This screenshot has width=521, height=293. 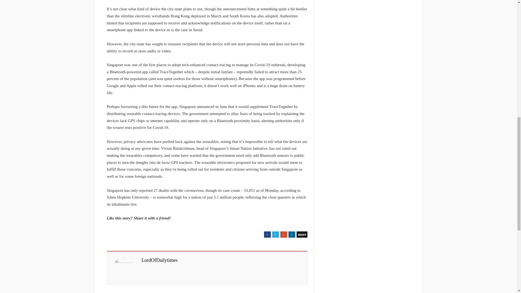 What do you see at coordinates (292, 234) in the screenshot?
I see `LinkedIn` at bounding box center [292, 234].